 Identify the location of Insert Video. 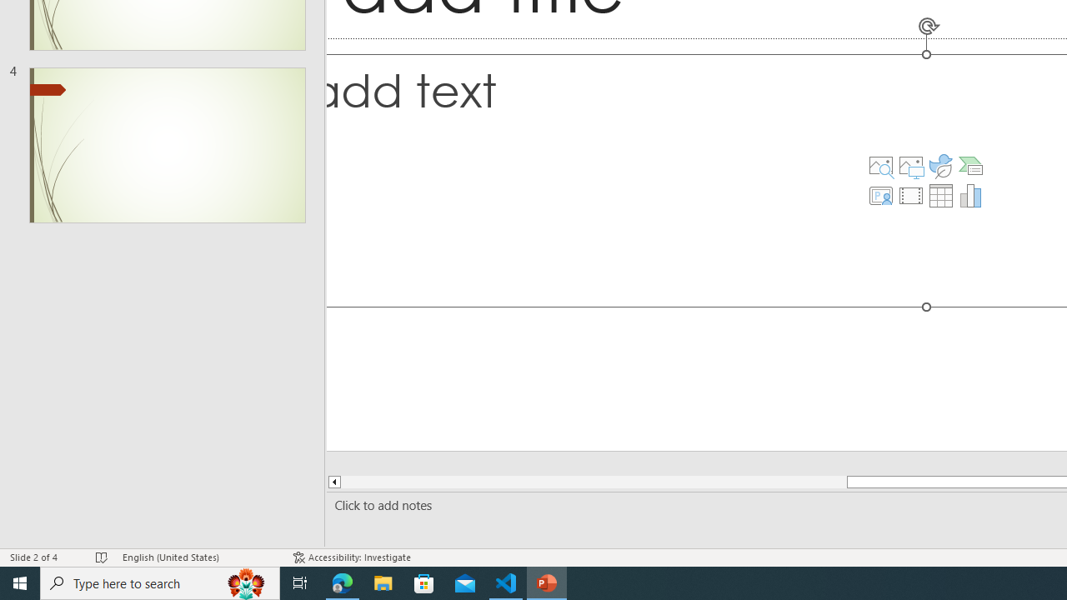
(910, 195).